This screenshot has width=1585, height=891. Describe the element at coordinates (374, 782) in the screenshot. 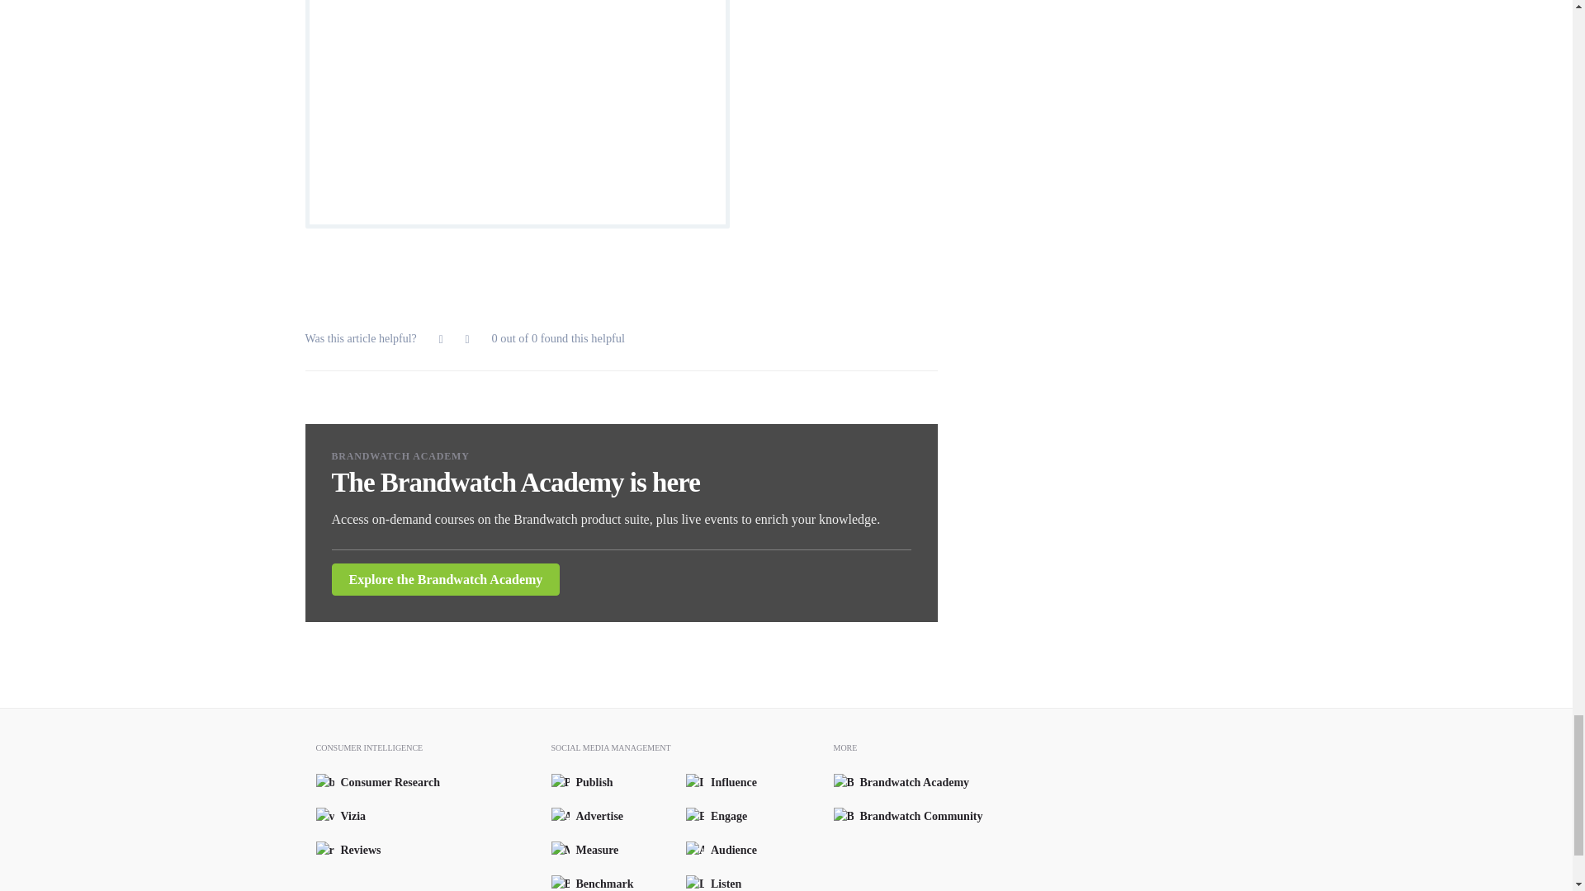

I see `Consumer Research` at that location.